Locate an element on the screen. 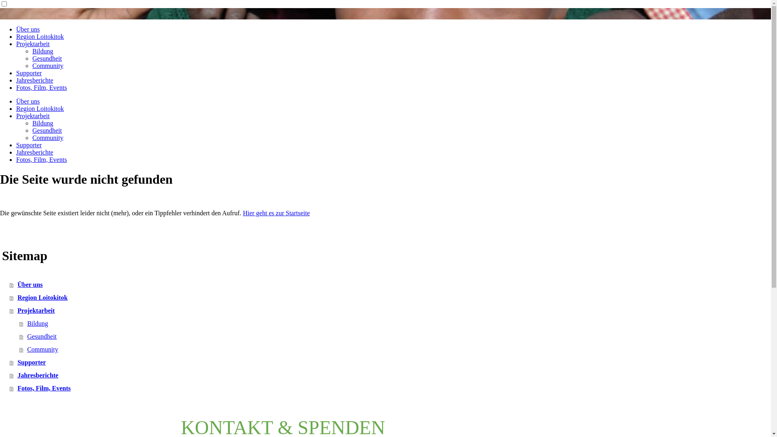  Projektarbeit is located at coordinates (390, 311).